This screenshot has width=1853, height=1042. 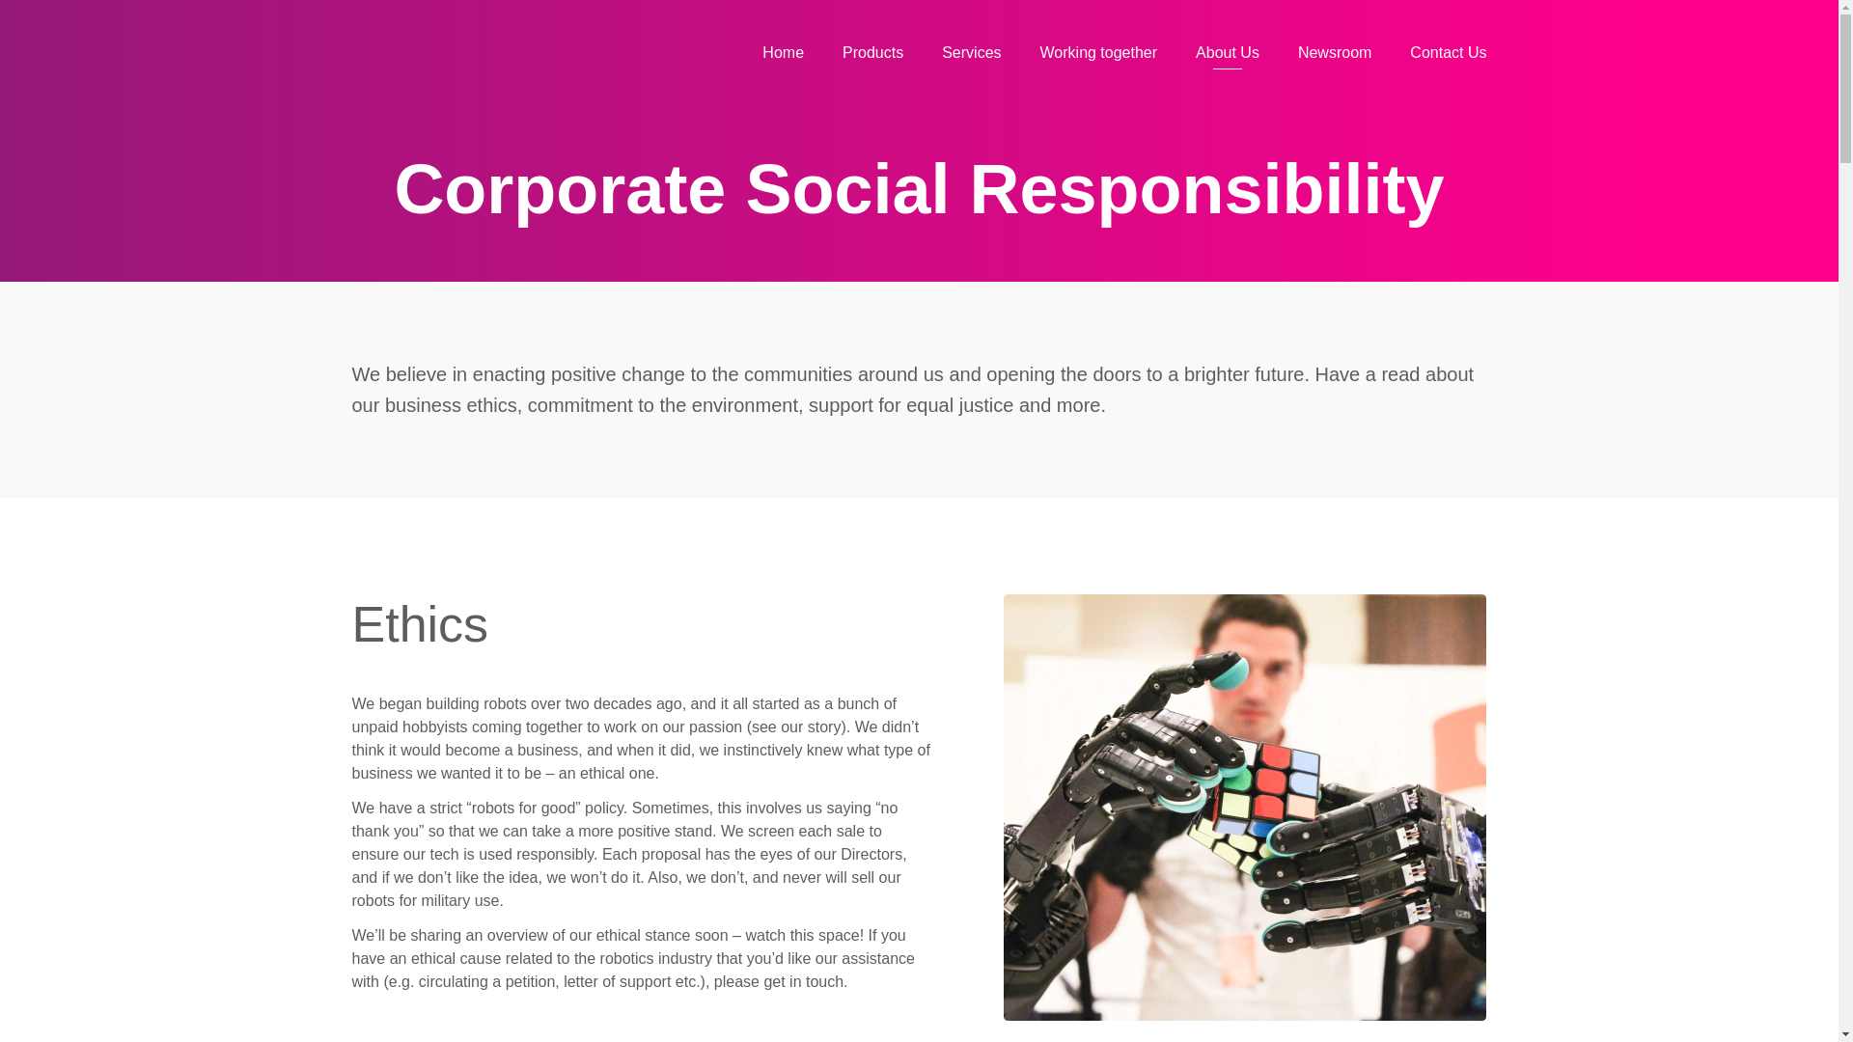 What do you see at coordinates (971, 52) in the screenshot?
I see `Services` at bounding box center [971, 52].